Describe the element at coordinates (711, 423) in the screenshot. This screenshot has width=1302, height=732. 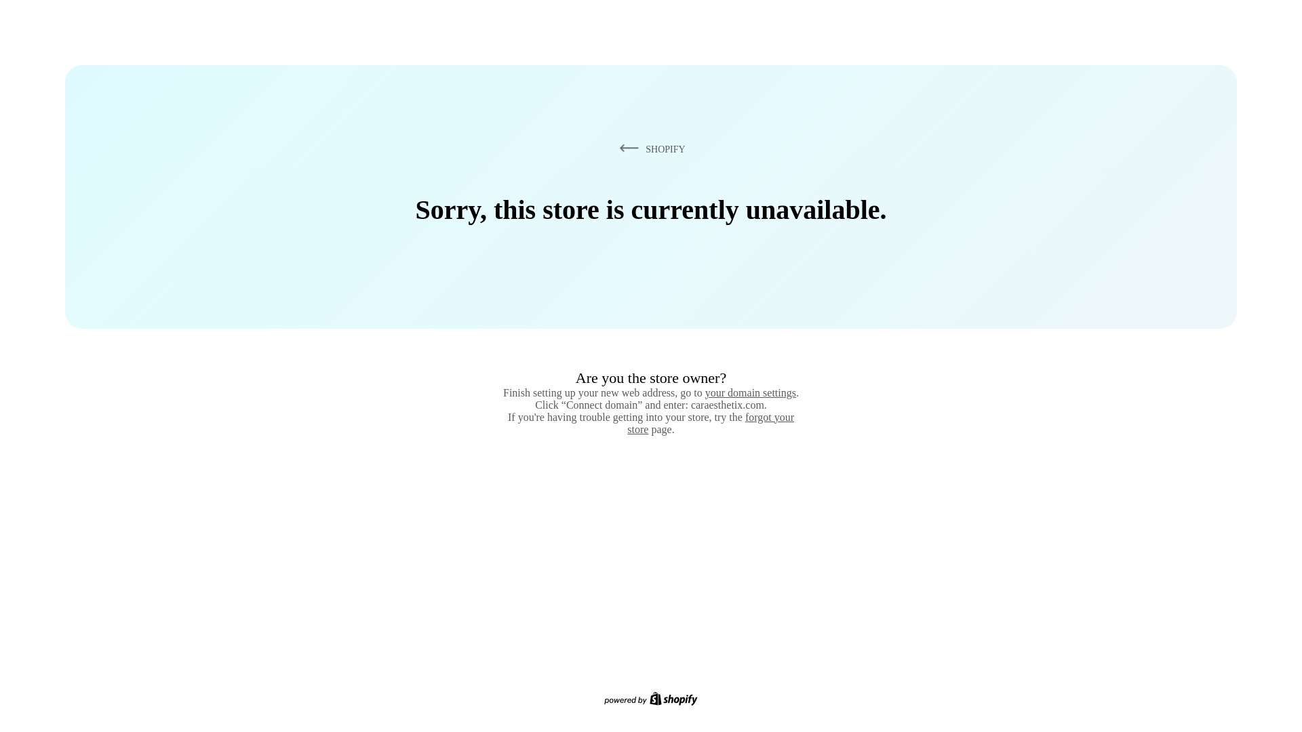
I see `forgot your store` at that location.